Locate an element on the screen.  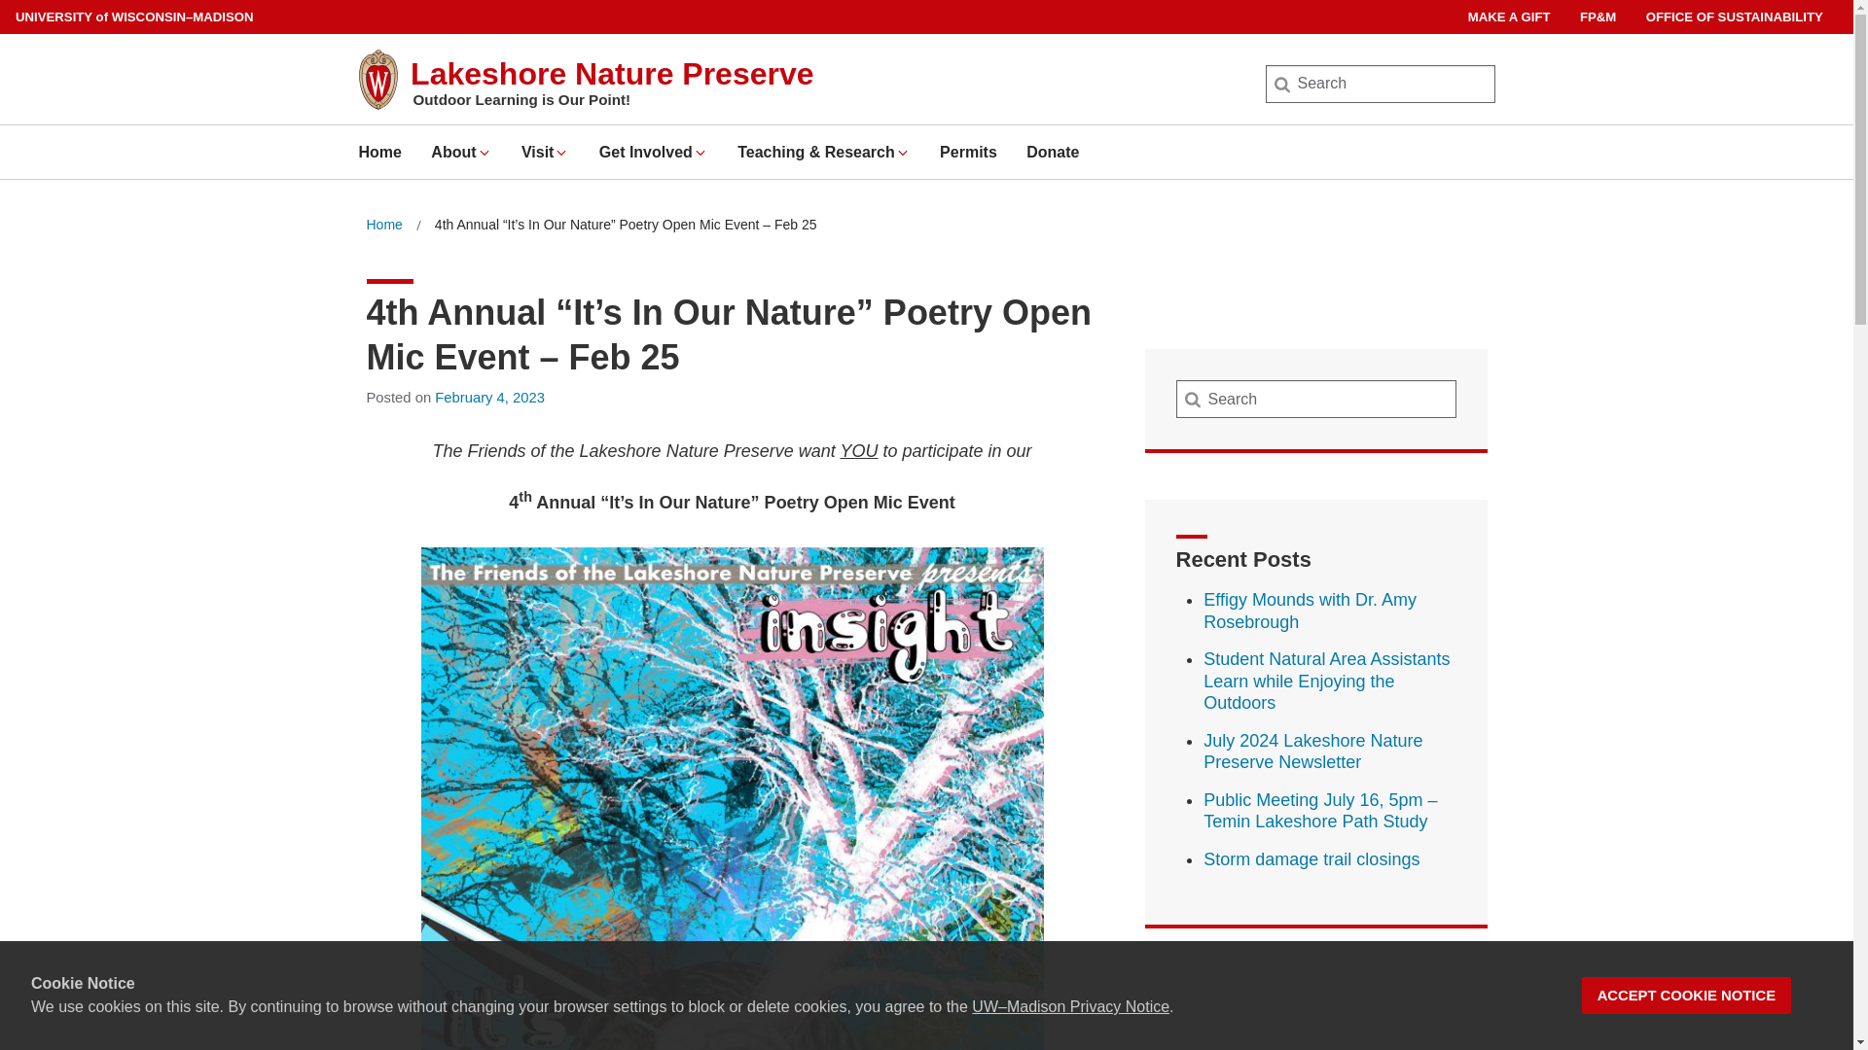
Skip to main content is located at coordinates (4, 4).